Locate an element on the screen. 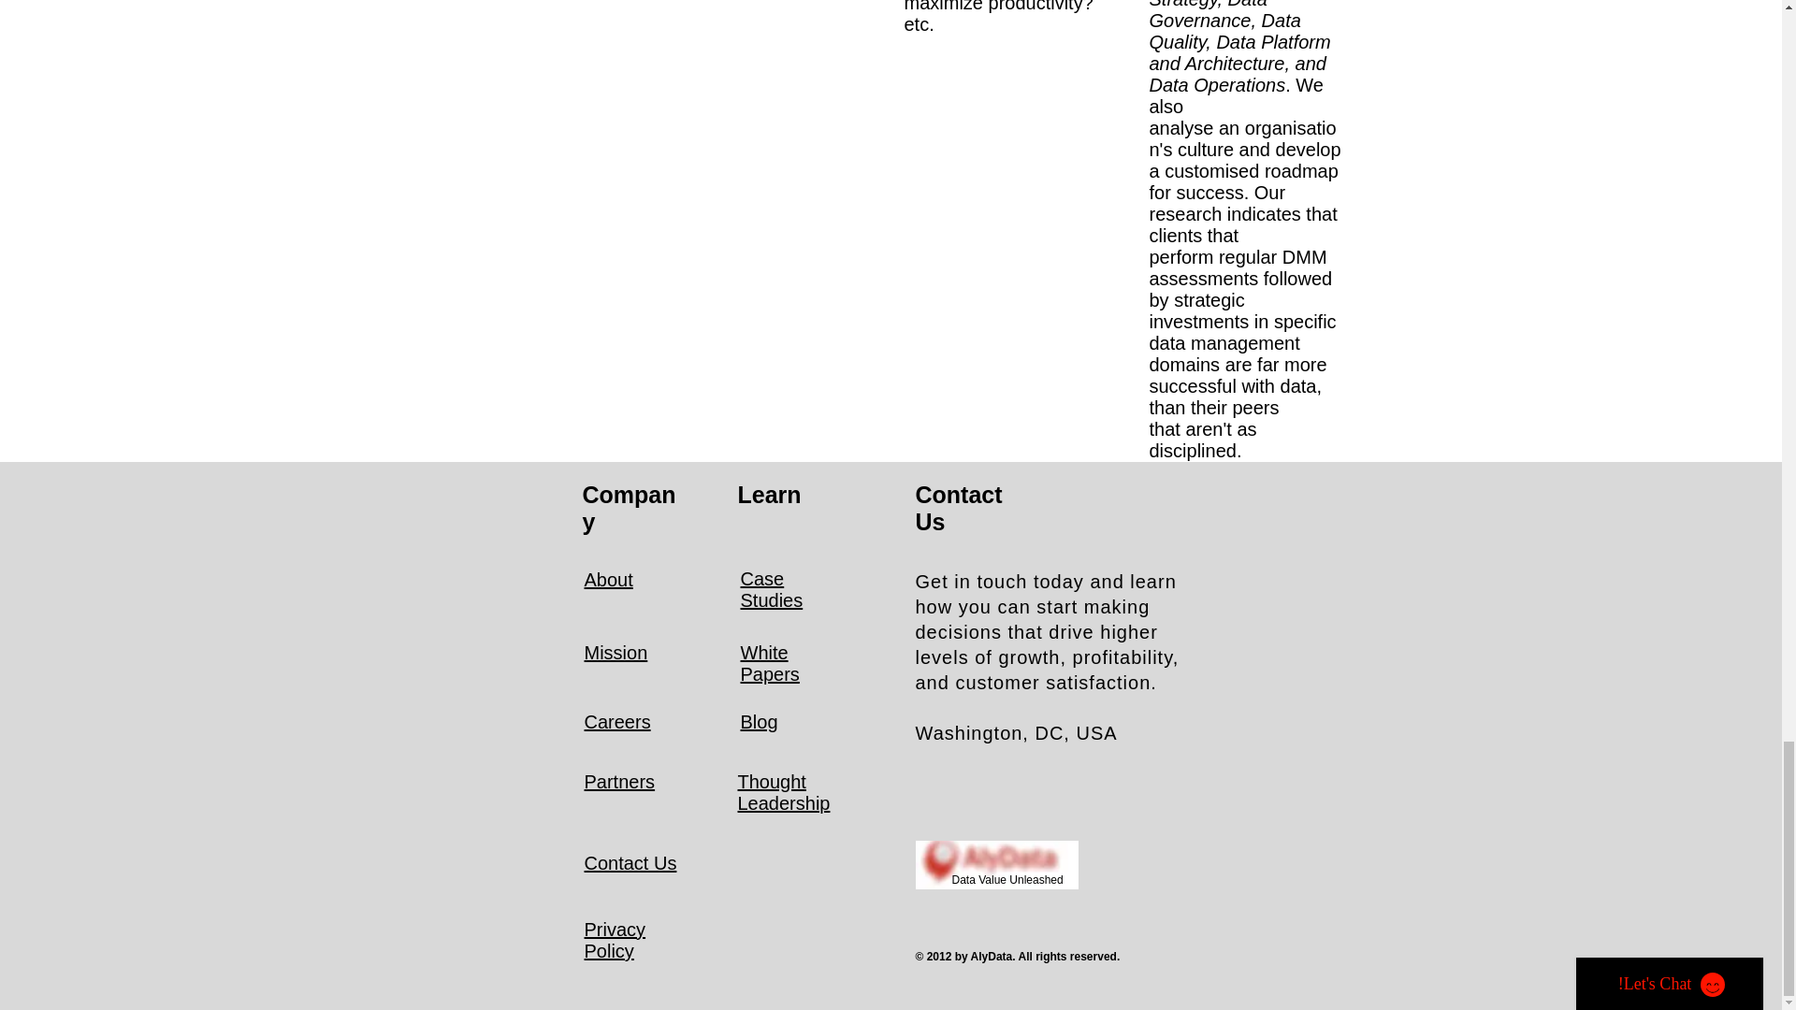 The image size is (1796, 1010). White Papers is located at coordinates (769, 663).